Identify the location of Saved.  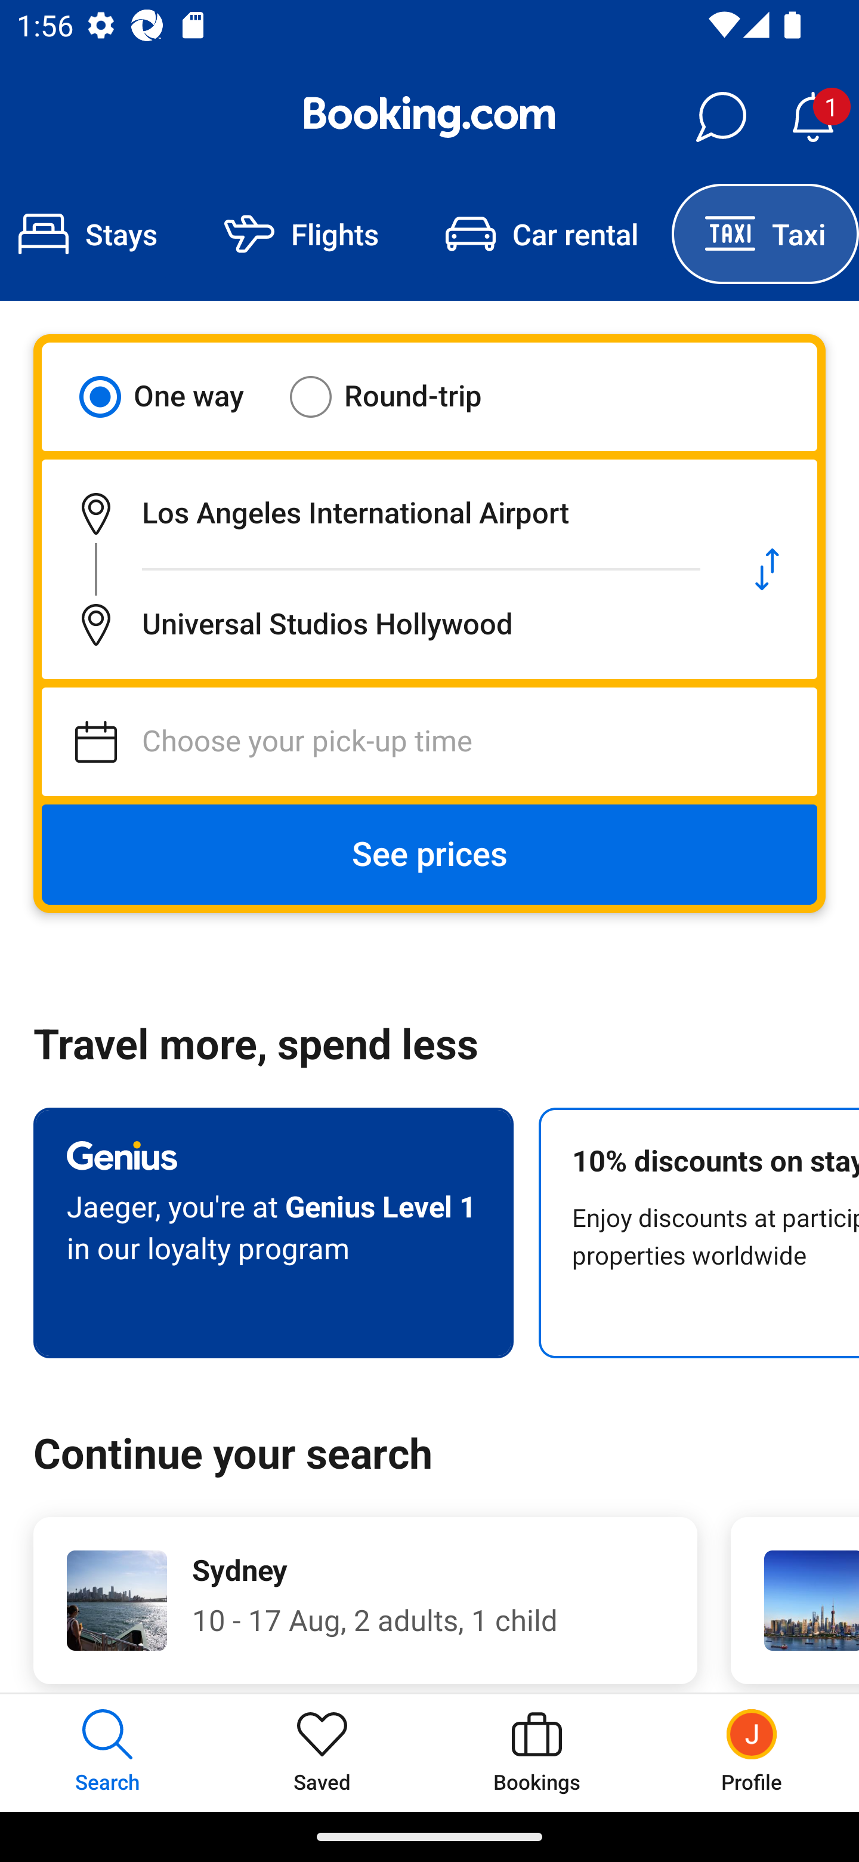
(322, 1752).